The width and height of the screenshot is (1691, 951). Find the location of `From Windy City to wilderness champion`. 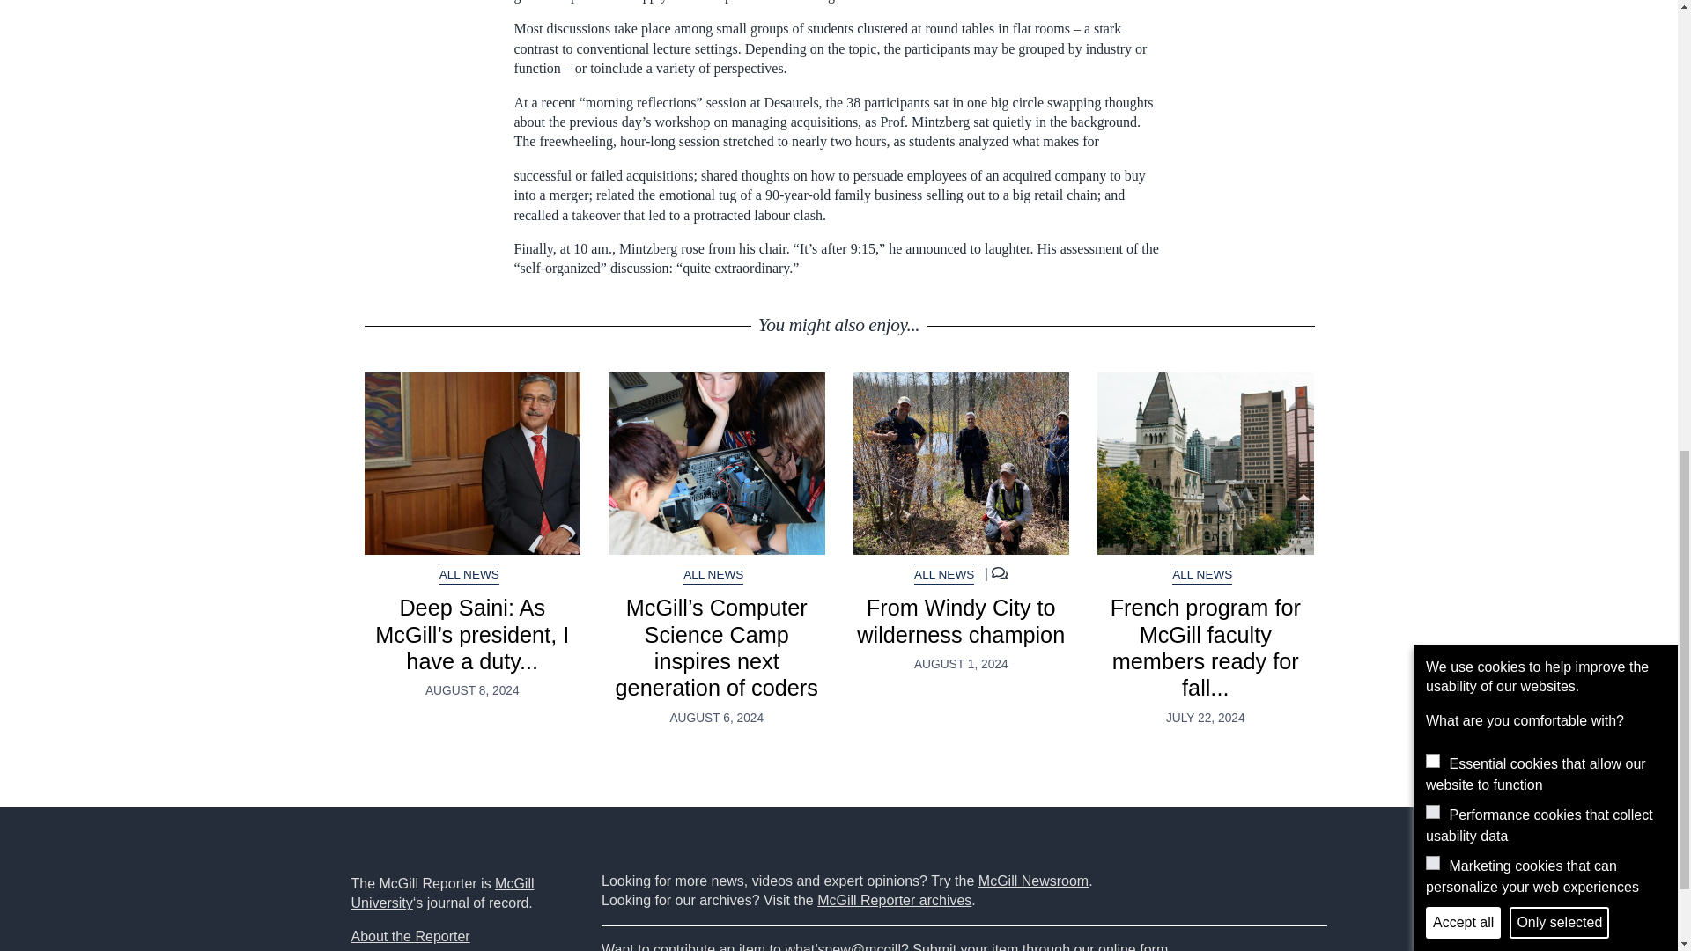

From Windy City to wilderness champion is located at coordinates (961, 621).